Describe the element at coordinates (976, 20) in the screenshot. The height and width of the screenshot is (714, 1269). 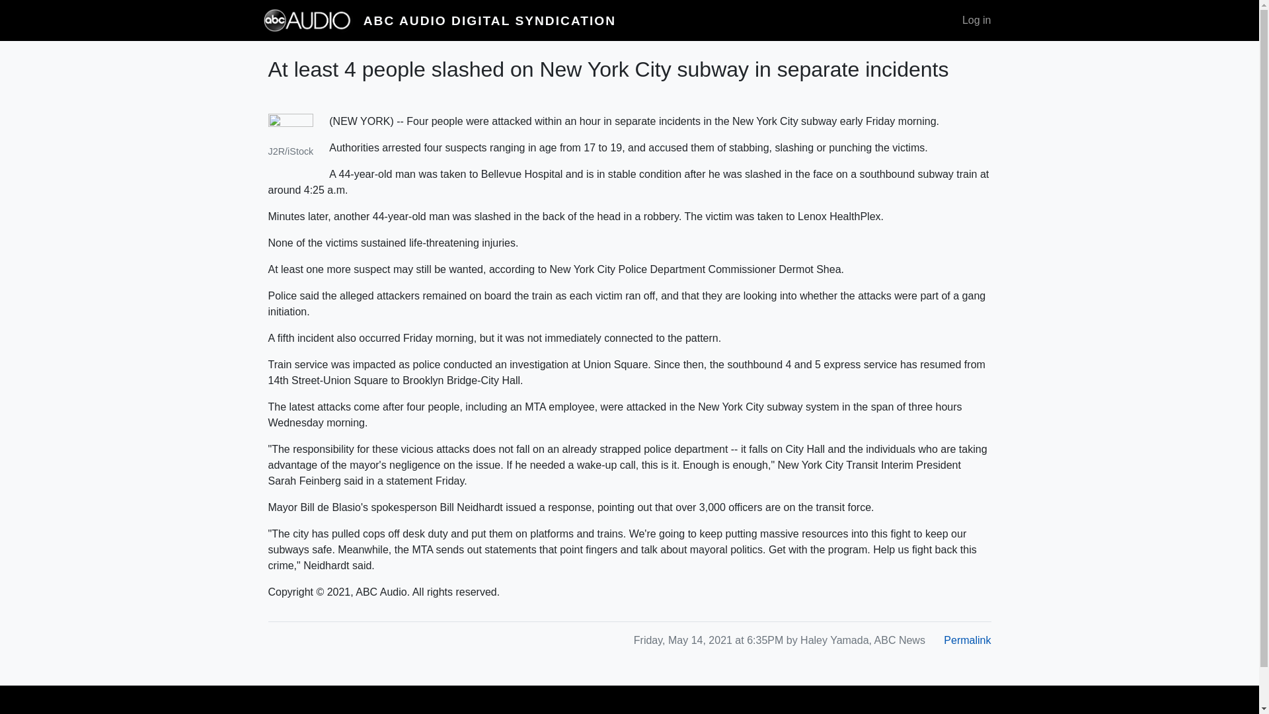
I see `Log in` at that location.